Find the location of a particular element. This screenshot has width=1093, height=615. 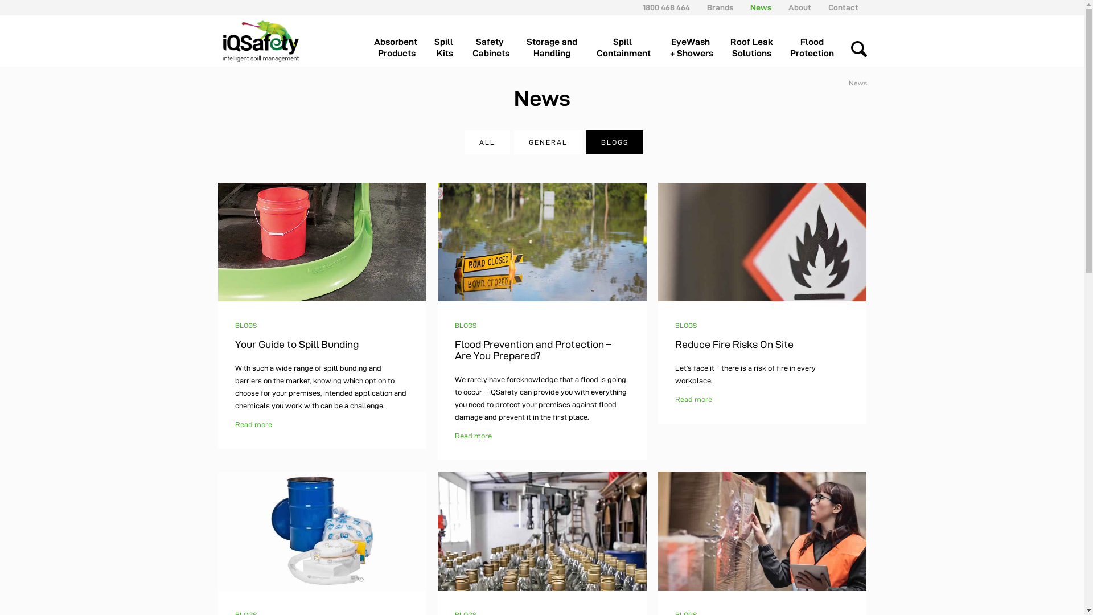

Roof Leak
Solutions is located at coordinates (751, 51).